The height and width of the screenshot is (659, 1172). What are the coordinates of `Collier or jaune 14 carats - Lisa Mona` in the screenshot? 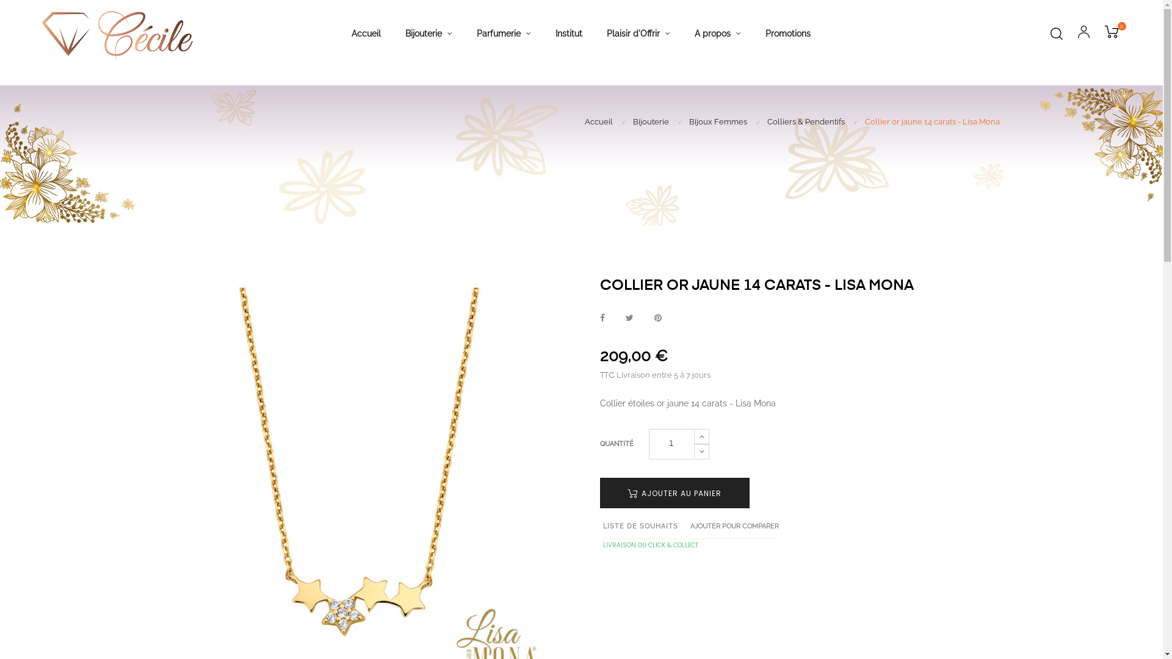 It's located at (931, 122).